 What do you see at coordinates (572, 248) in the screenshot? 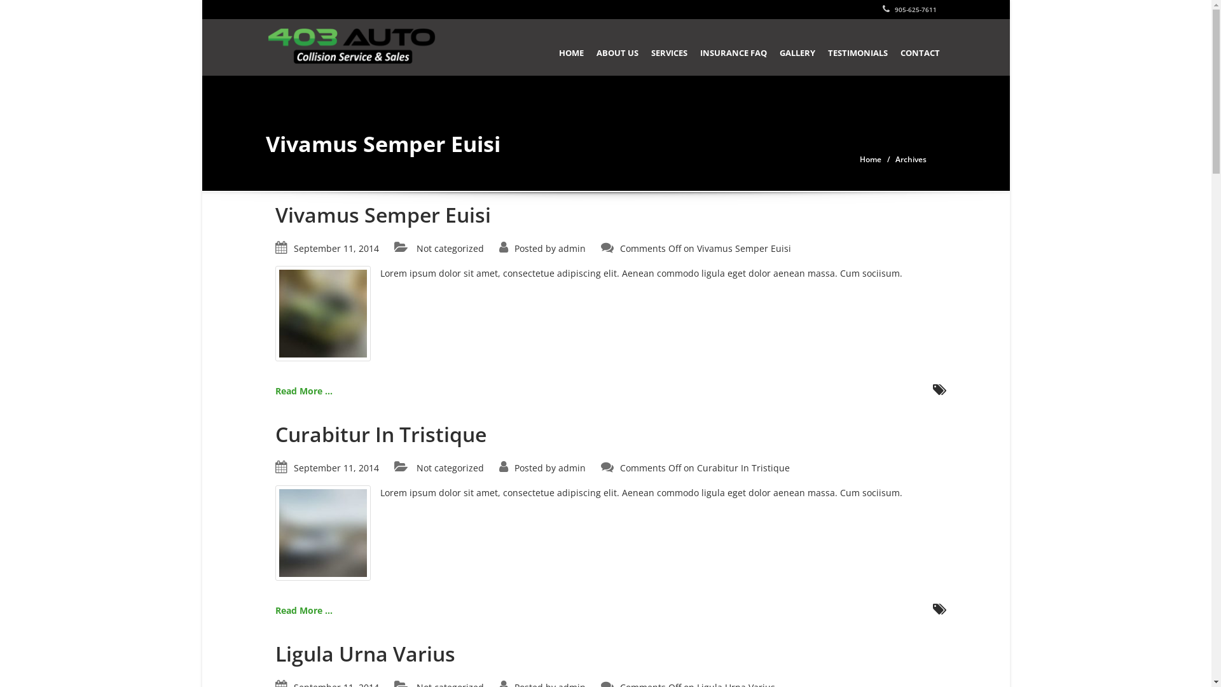
I see `admin` at bounding box center [572, 248].